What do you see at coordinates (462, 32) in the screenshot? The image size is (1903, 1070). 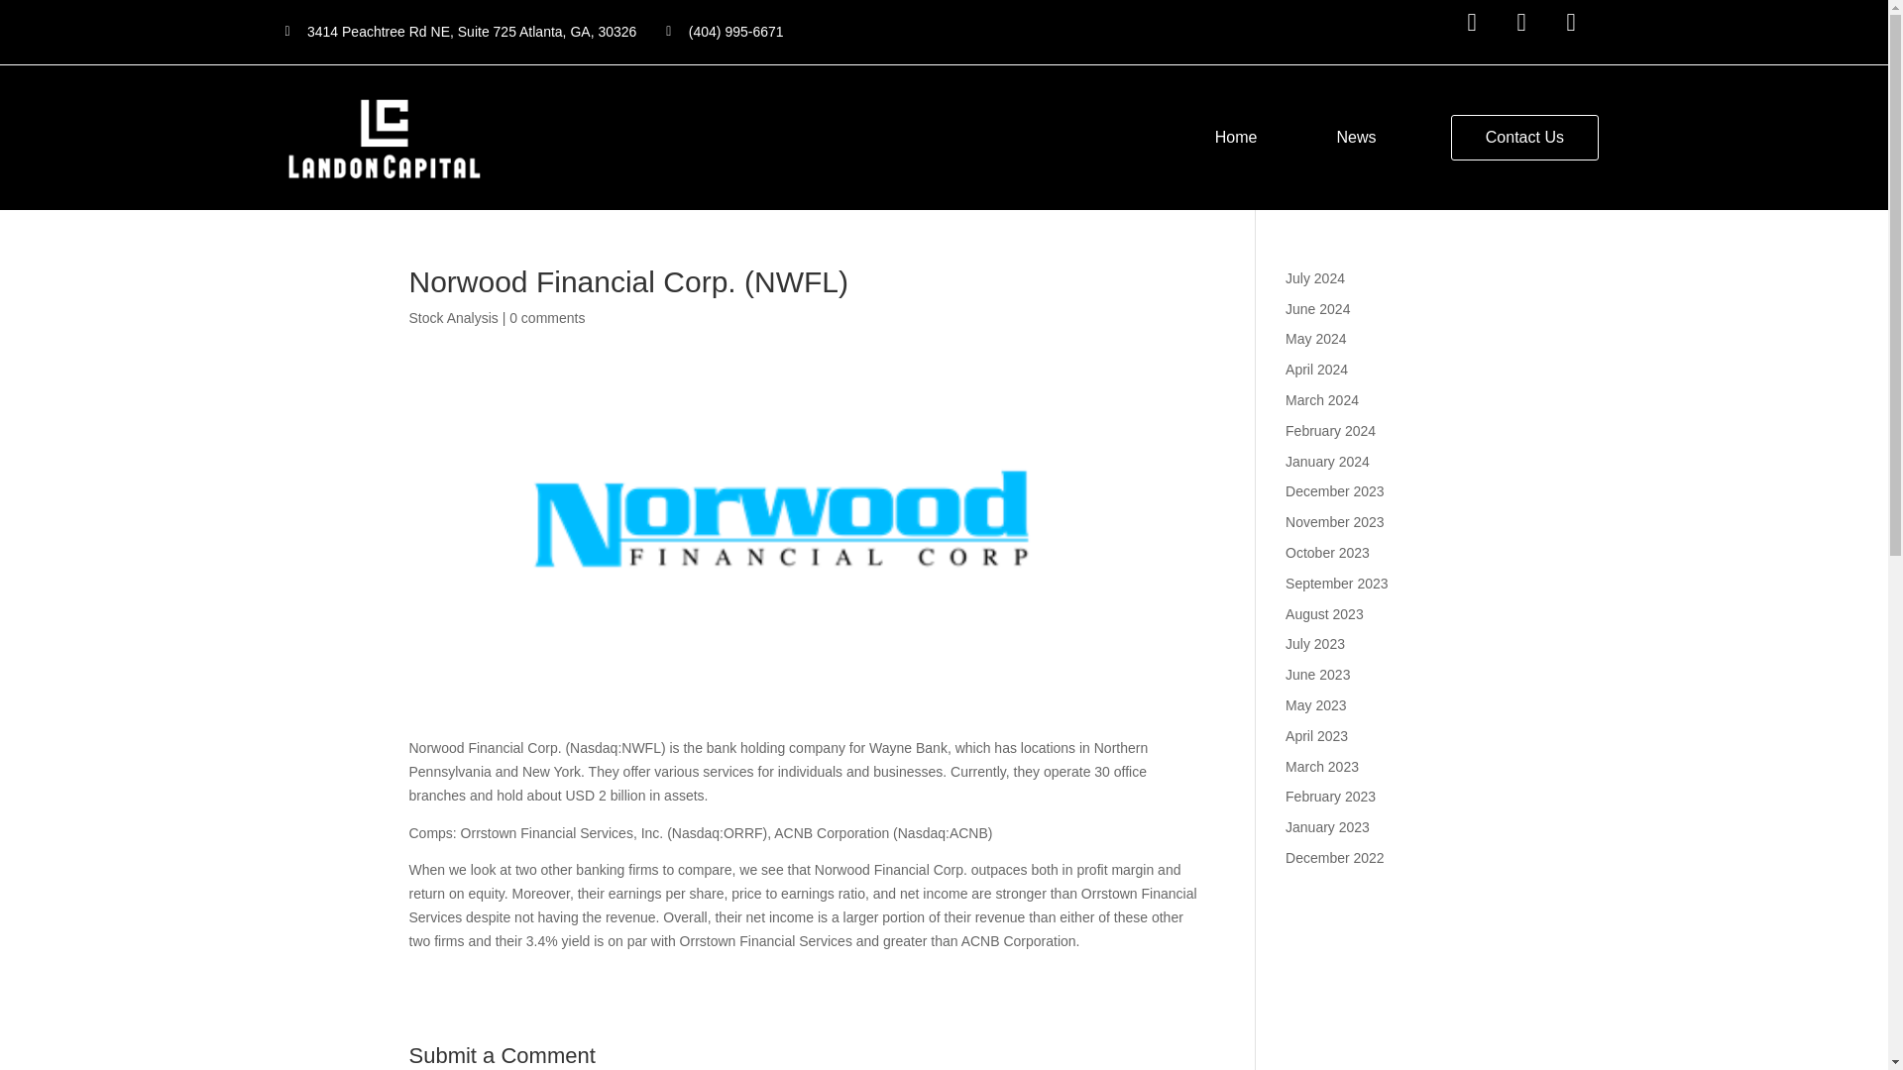 I see `3414 Peachtree Rd NE, Suite 725 Atlanta, GA, 30326` at bounding box center [462, 32].